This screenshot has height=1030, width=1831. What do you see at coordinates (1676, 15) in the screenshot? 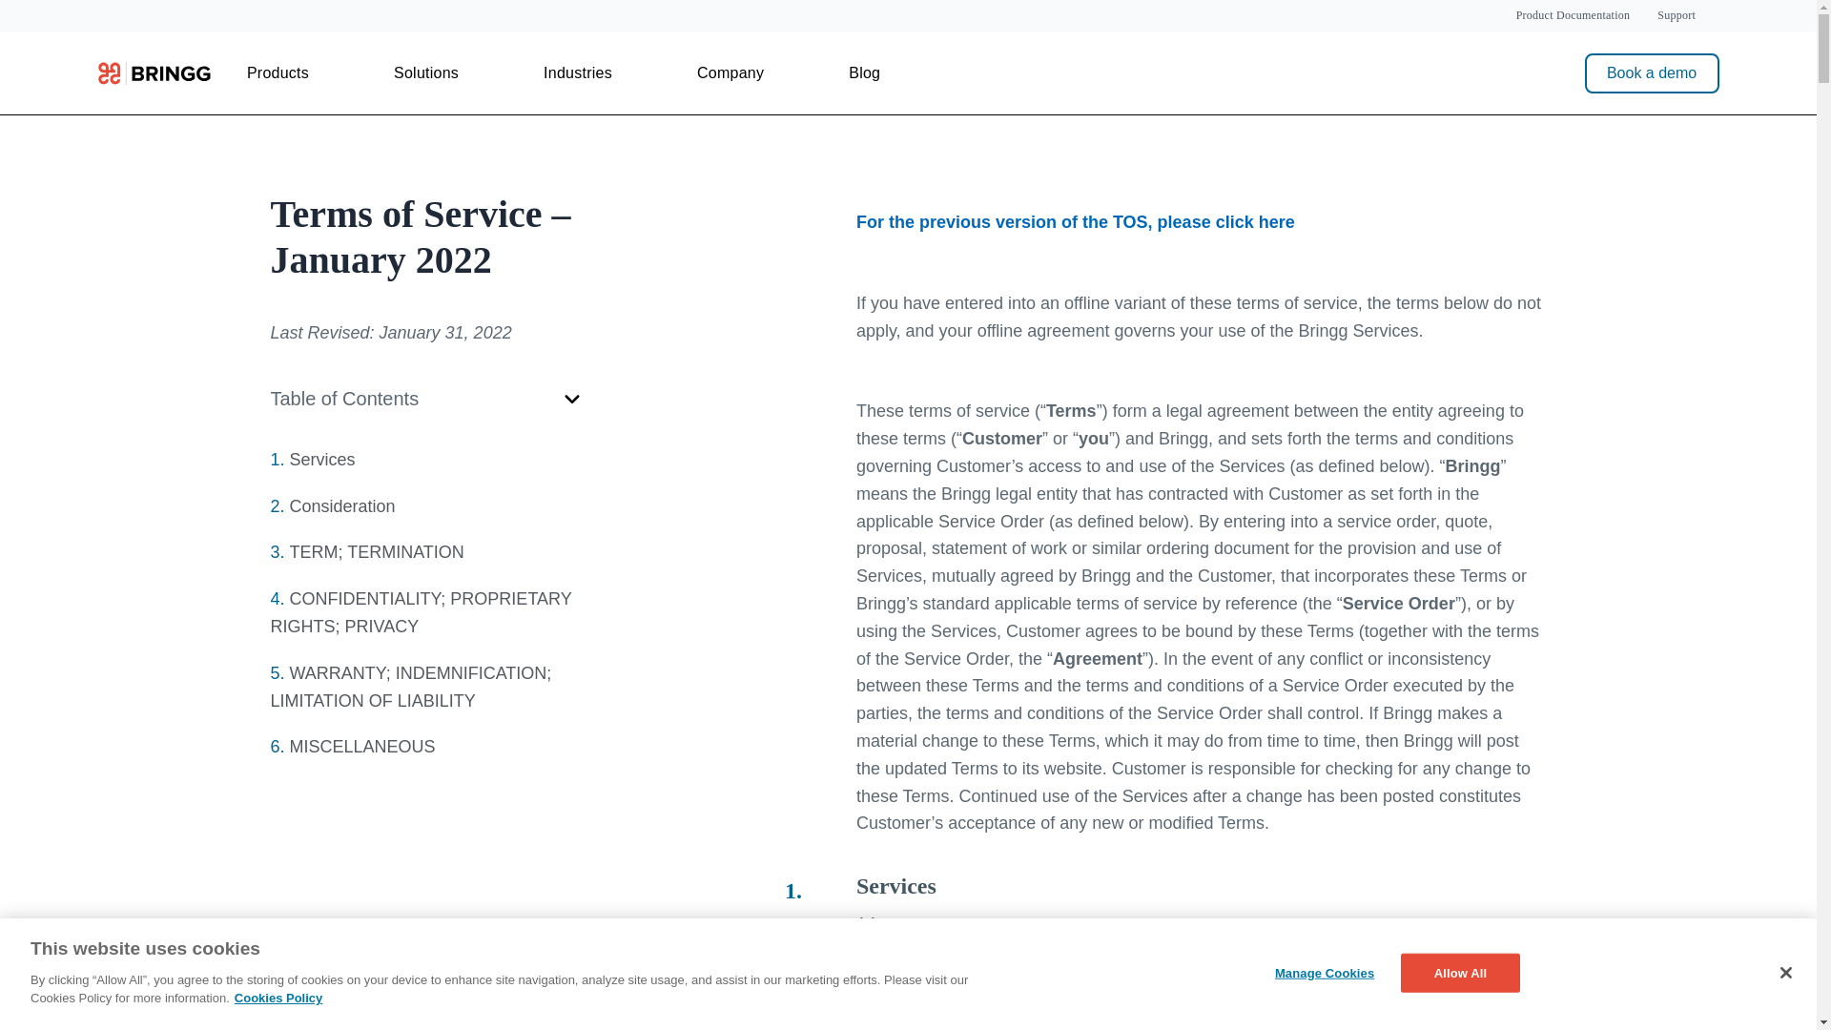
I see `Support` at bounding box center [1676, 15].